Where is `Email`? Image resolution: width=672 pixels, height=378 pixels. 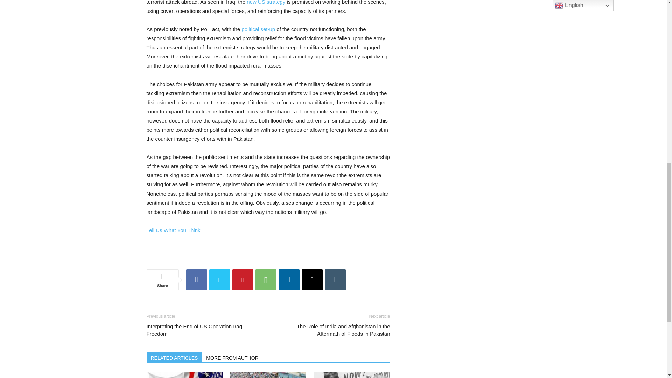
Email is located at coordinates (312, 280).